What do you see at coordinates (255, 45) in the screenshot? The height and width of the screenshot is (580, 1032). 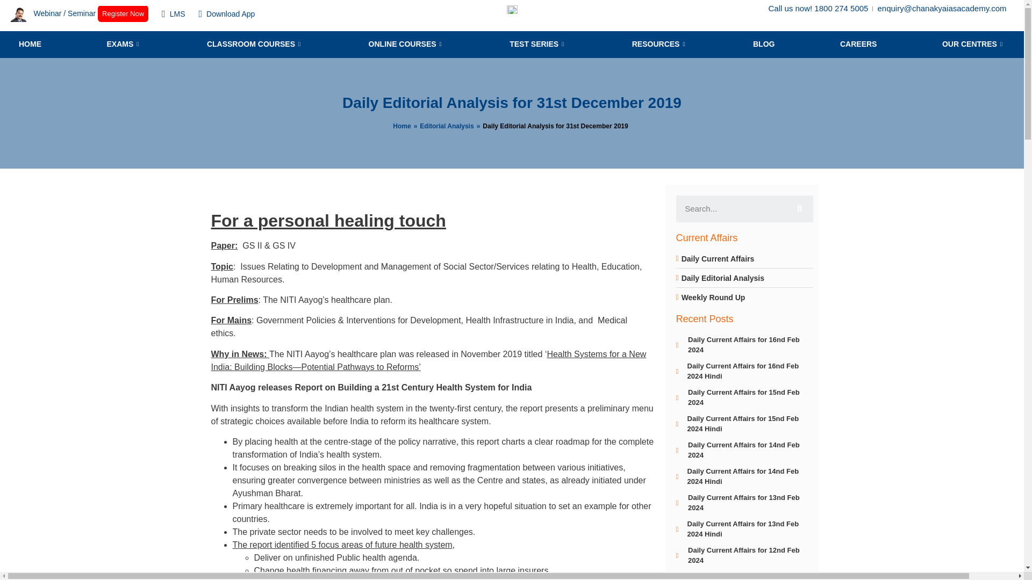 I see `CLASSROOM COURSES` at bounding box center [255, 45].